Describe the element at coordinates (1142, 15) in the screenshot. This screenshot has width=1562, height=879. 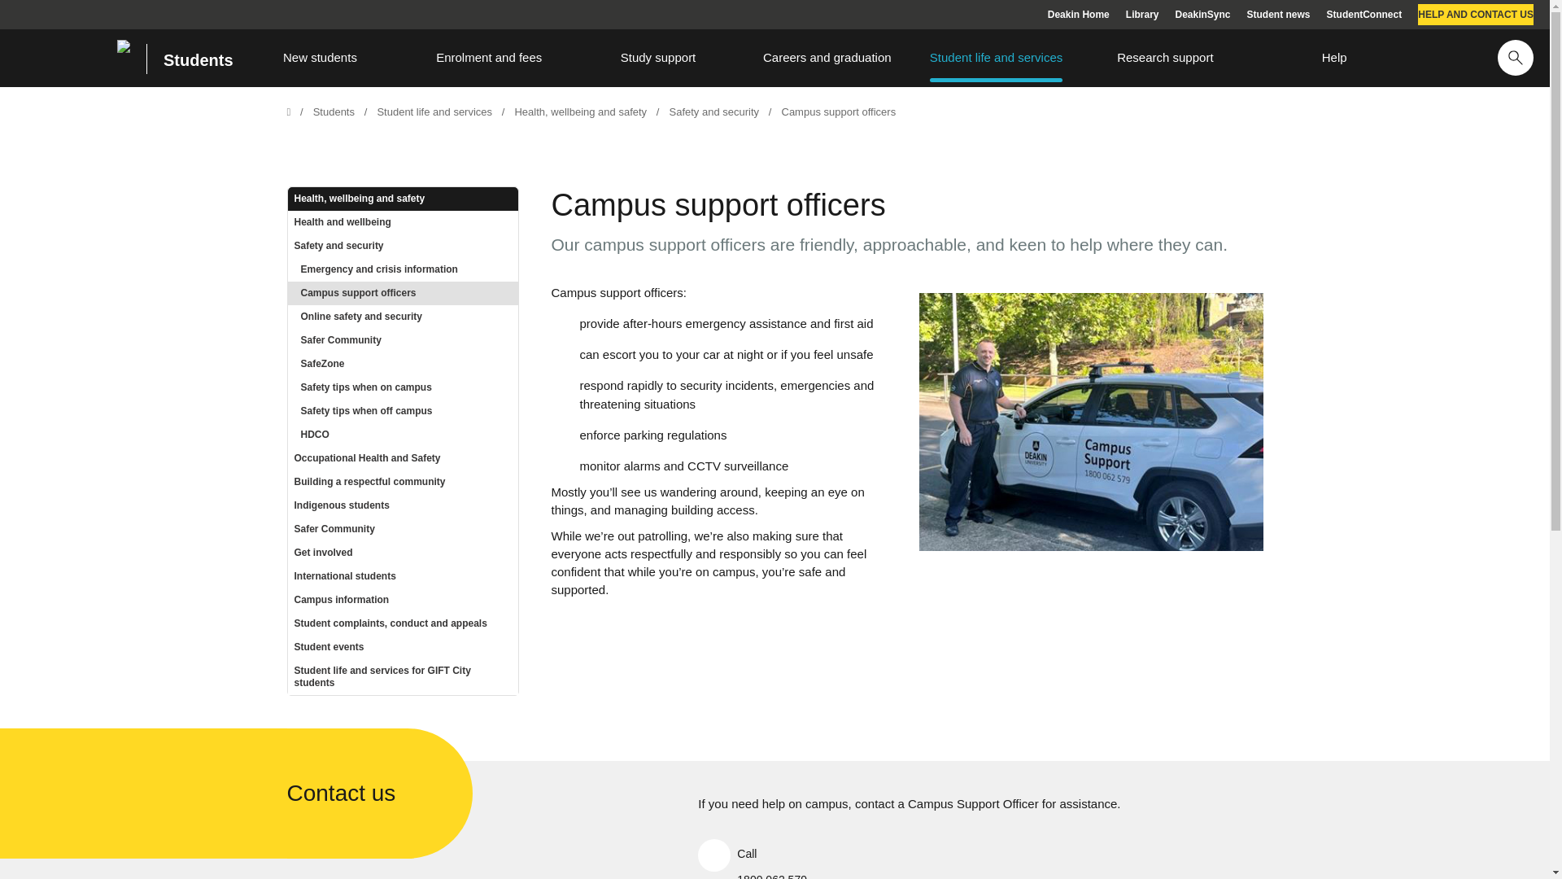
I see `Visit the Library` at that location.